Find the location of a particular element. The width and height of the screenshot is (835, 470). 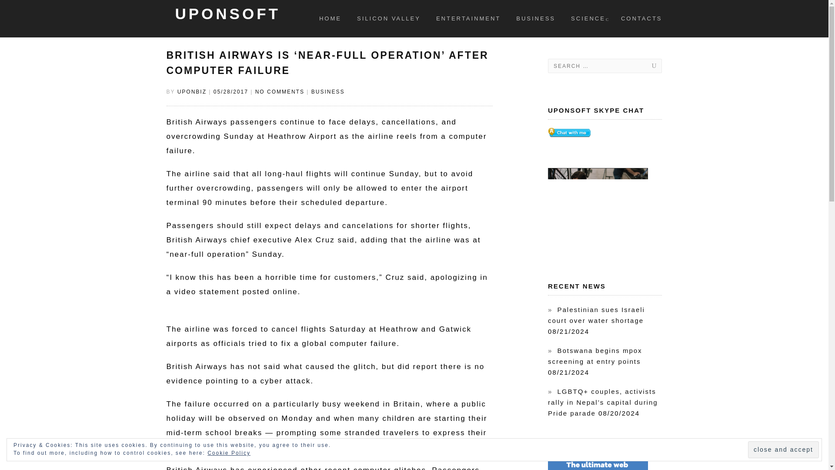

HOME is located at coordinates (330, 19).